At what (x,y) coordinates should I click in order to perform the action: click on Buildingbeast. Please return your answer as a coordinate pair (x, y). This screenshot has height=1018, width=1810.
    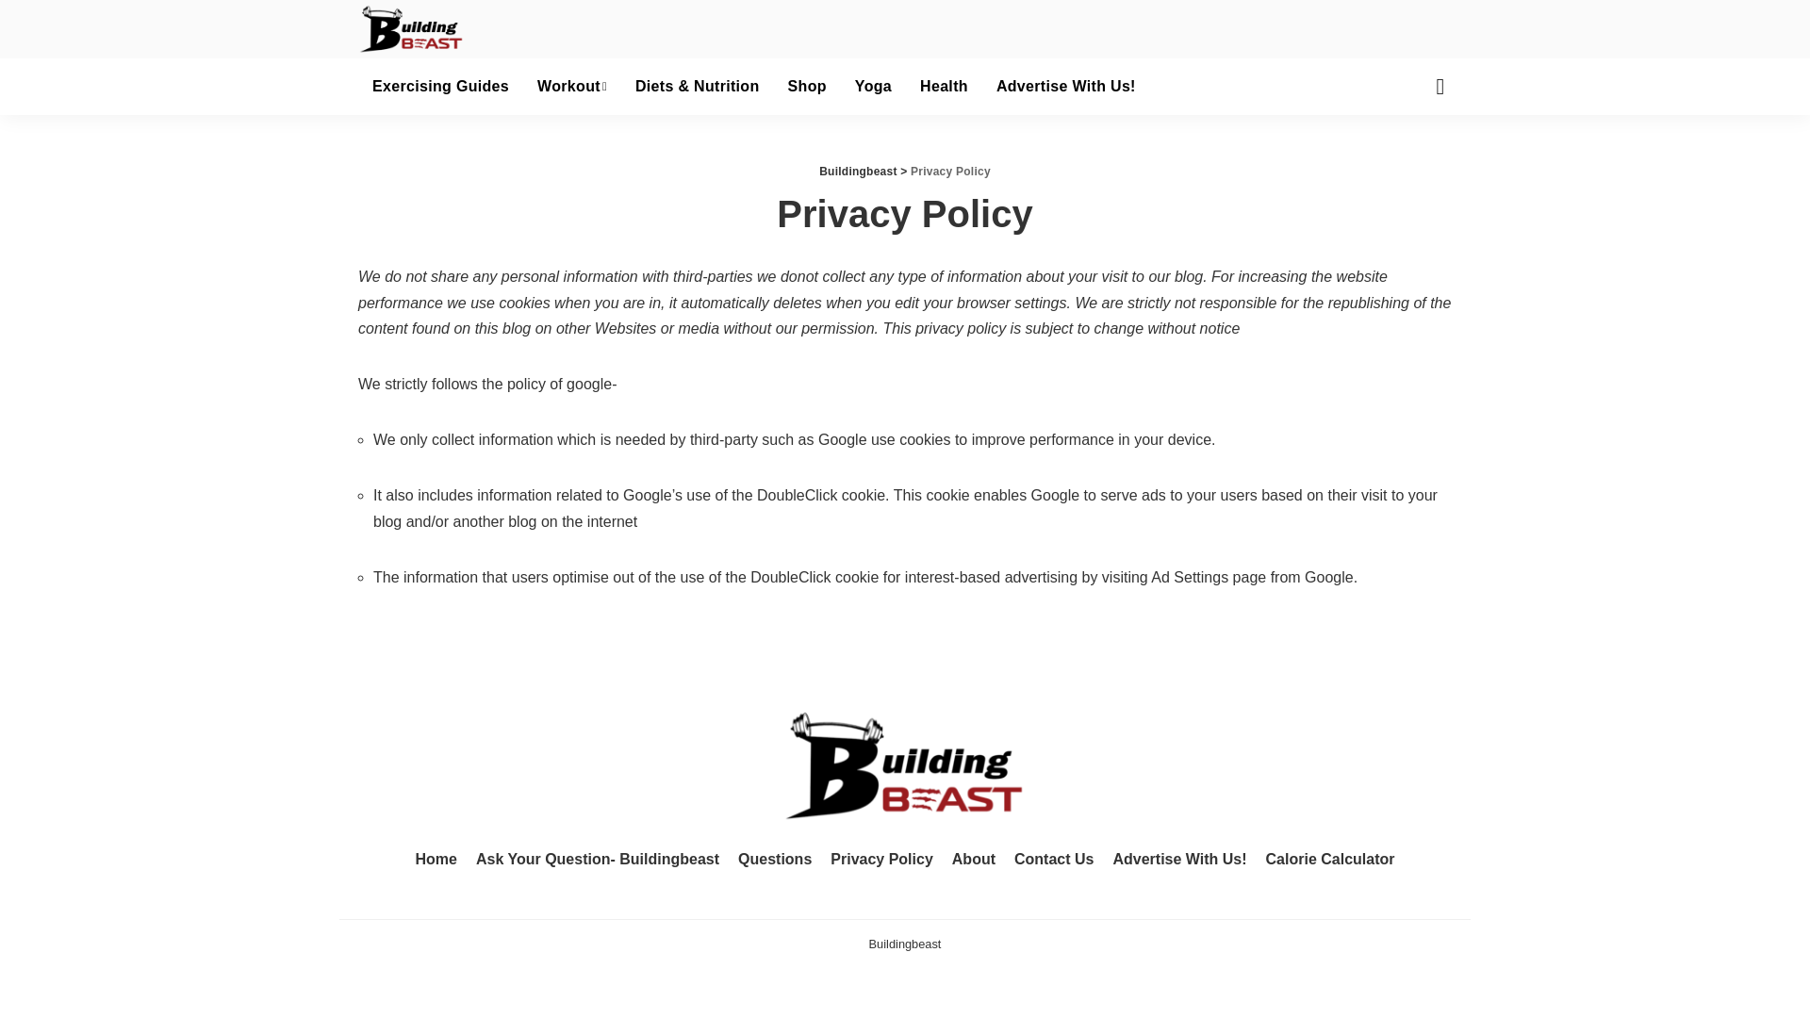
    Looking at the image, I should click on (411, 29).